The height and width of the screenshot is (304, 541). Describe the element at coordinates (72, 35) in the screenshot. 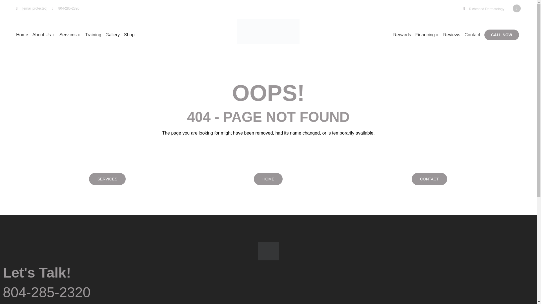

I see `Services` at that location.